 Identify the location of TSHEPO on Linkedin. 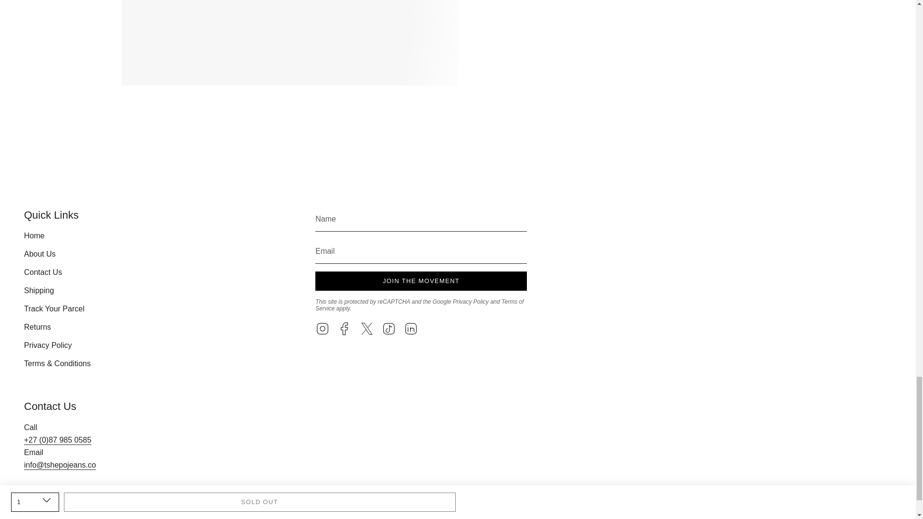
(411, 328).